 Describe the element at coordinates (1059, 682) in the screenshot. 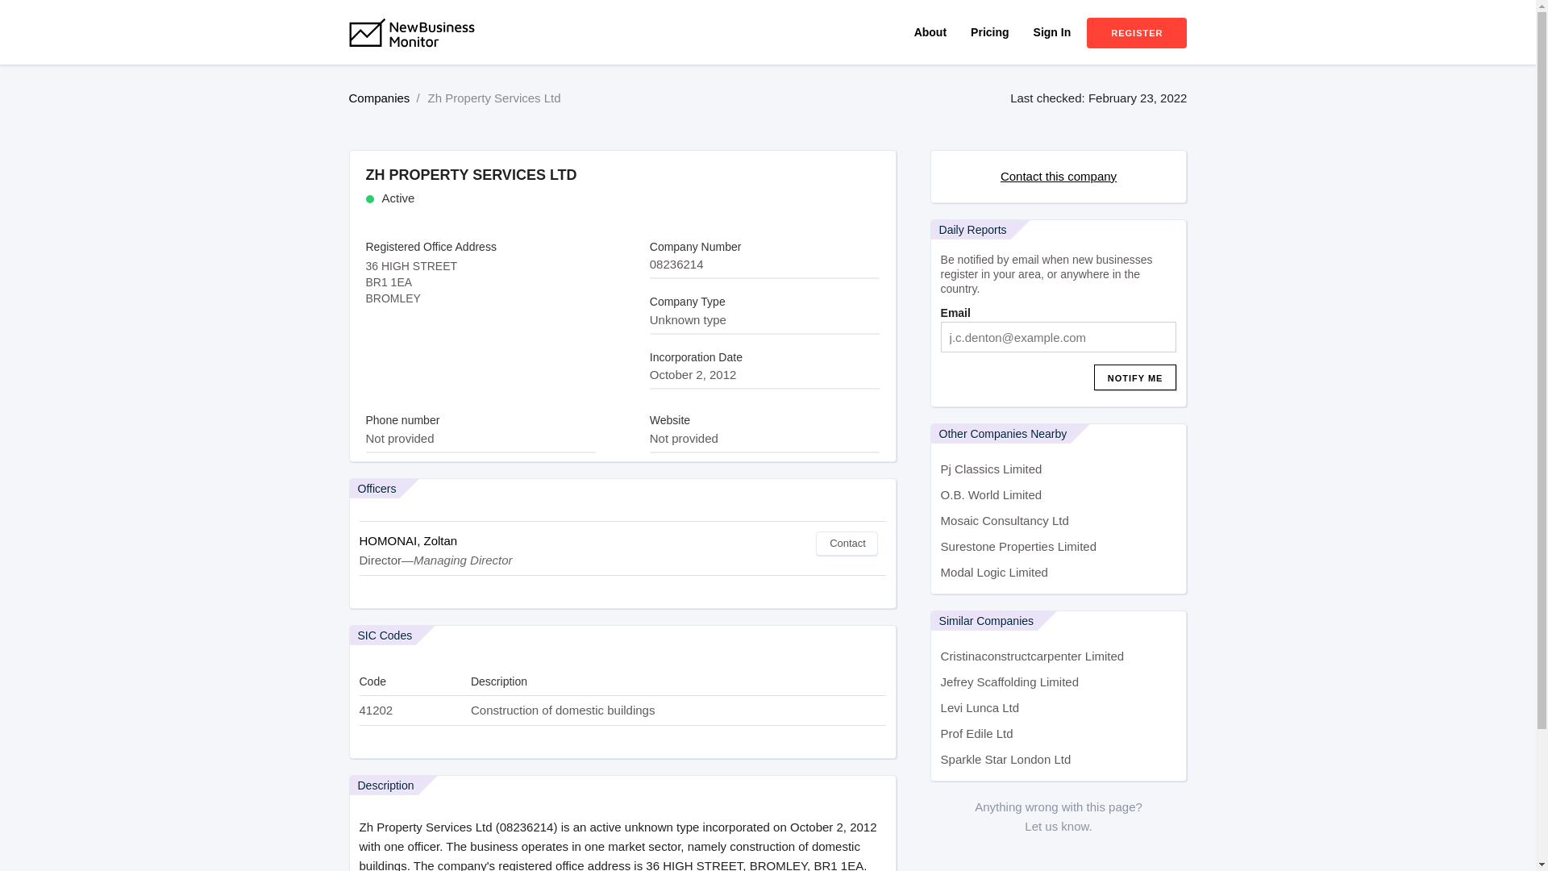

I see `Jefrey Scaffolding Limited` at that location.